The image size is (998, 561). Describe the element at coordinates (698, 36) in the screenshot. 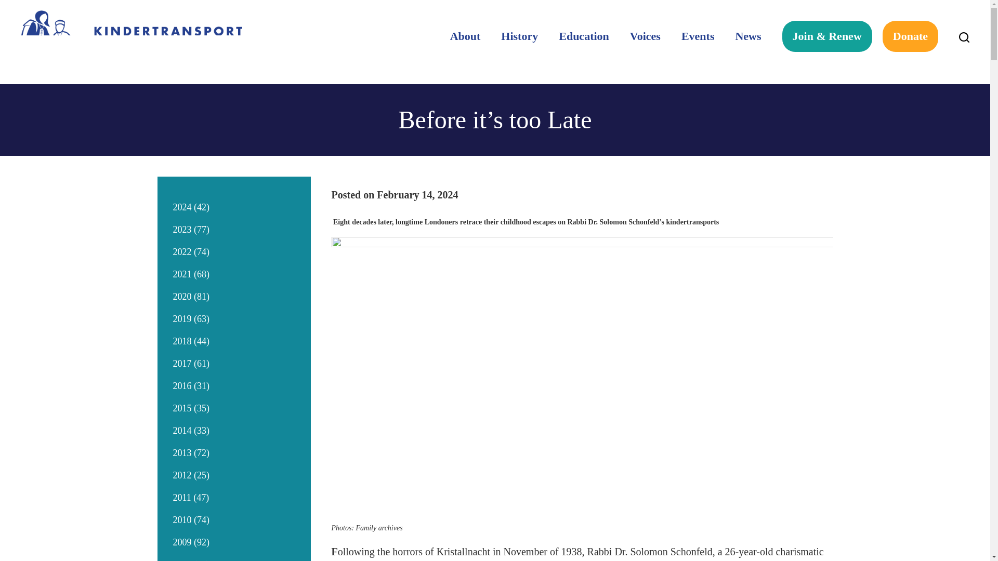

I see `Events` at that location.